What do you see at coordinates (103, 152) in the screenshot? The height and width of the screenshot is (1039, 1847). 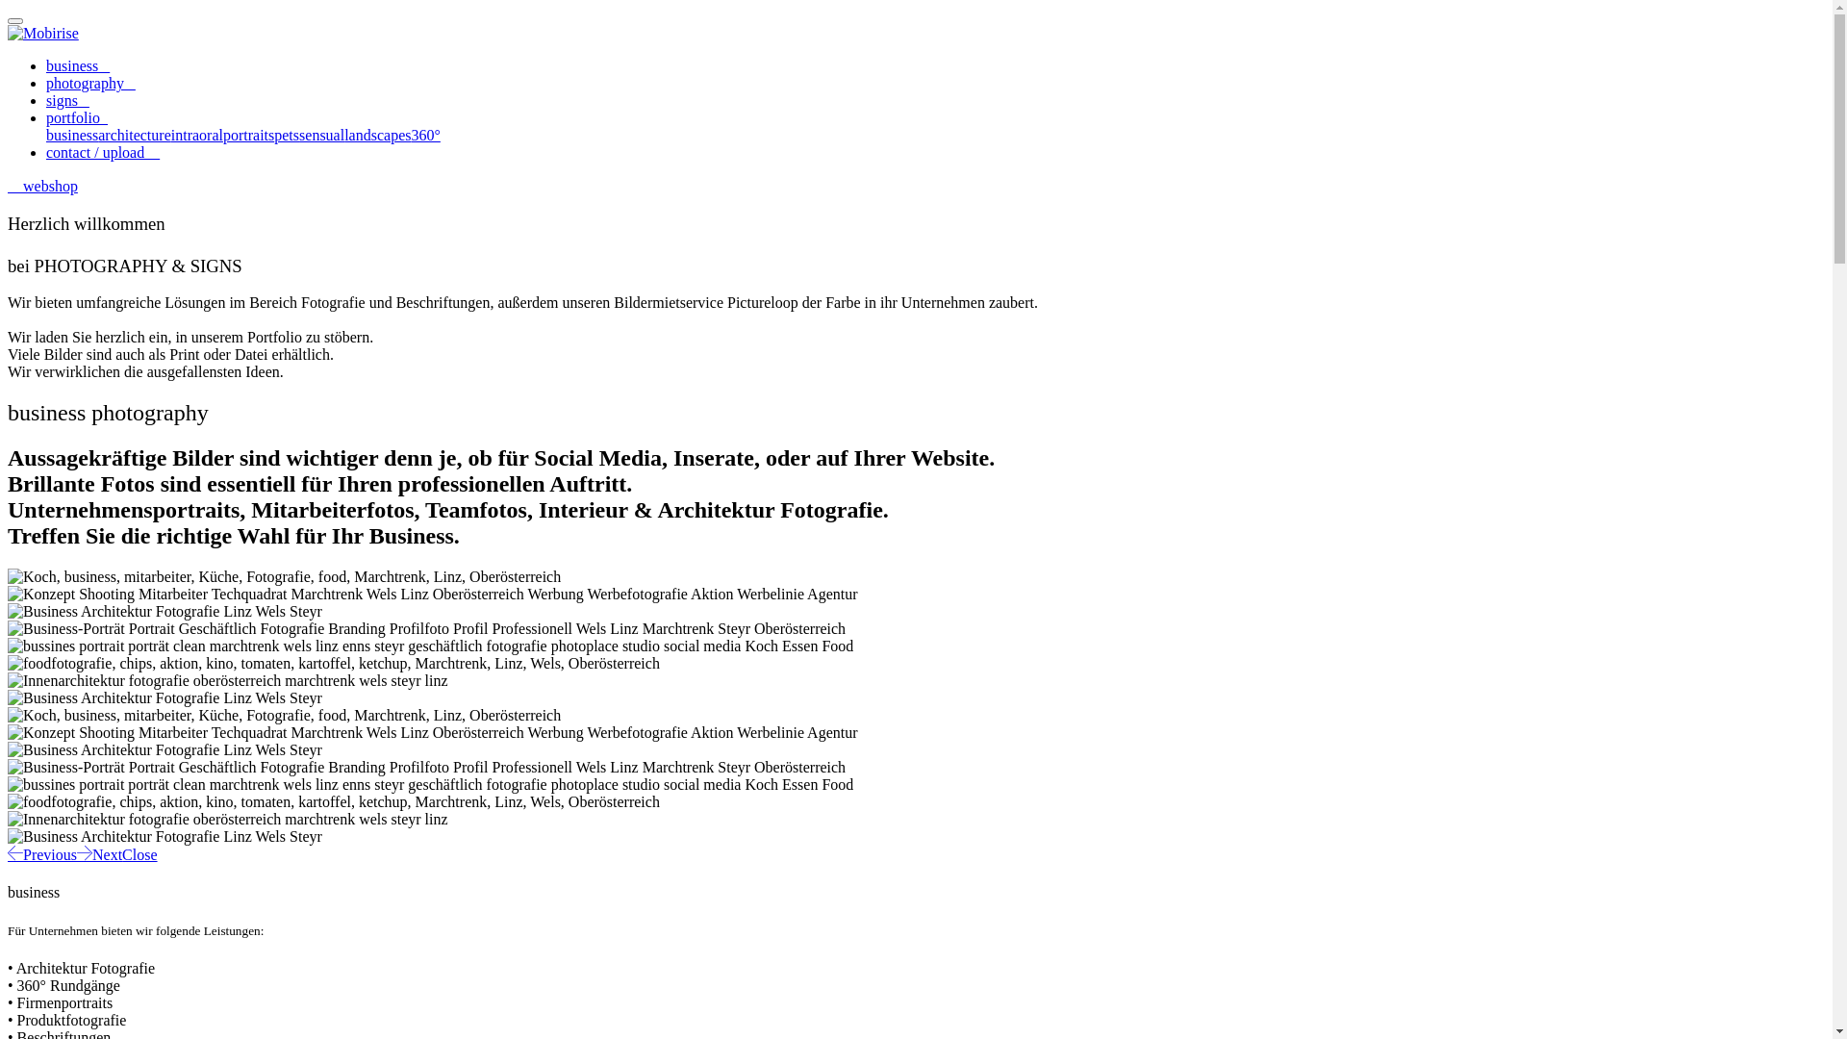 I see `contact / upload    ` at bounding box center [103, 152].